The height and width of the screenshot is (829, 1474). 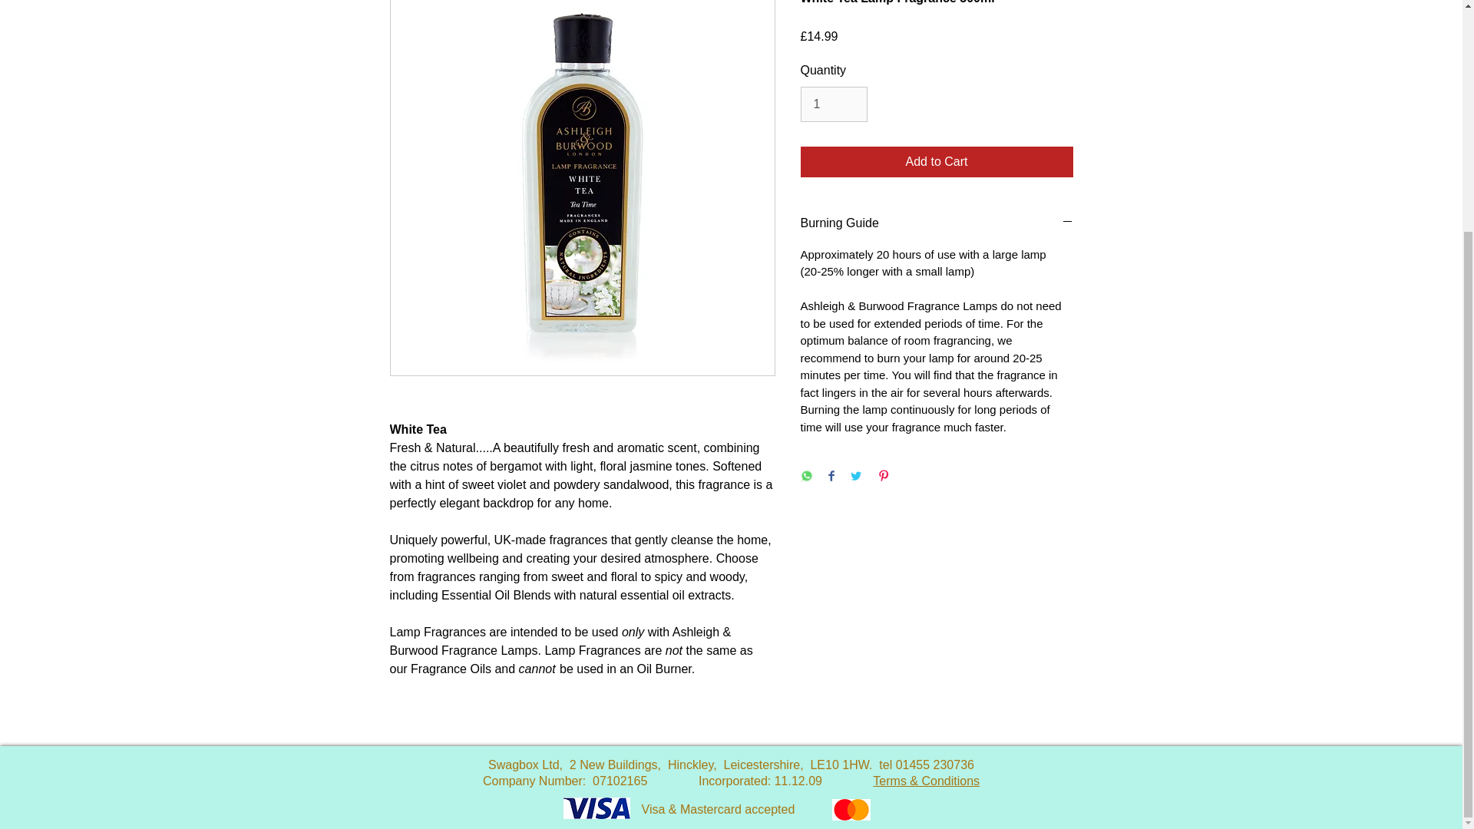 What do you see at coordinates (937, 223) in the screenshot?
I see `Burning Guide` at bounding box center [937, 223].